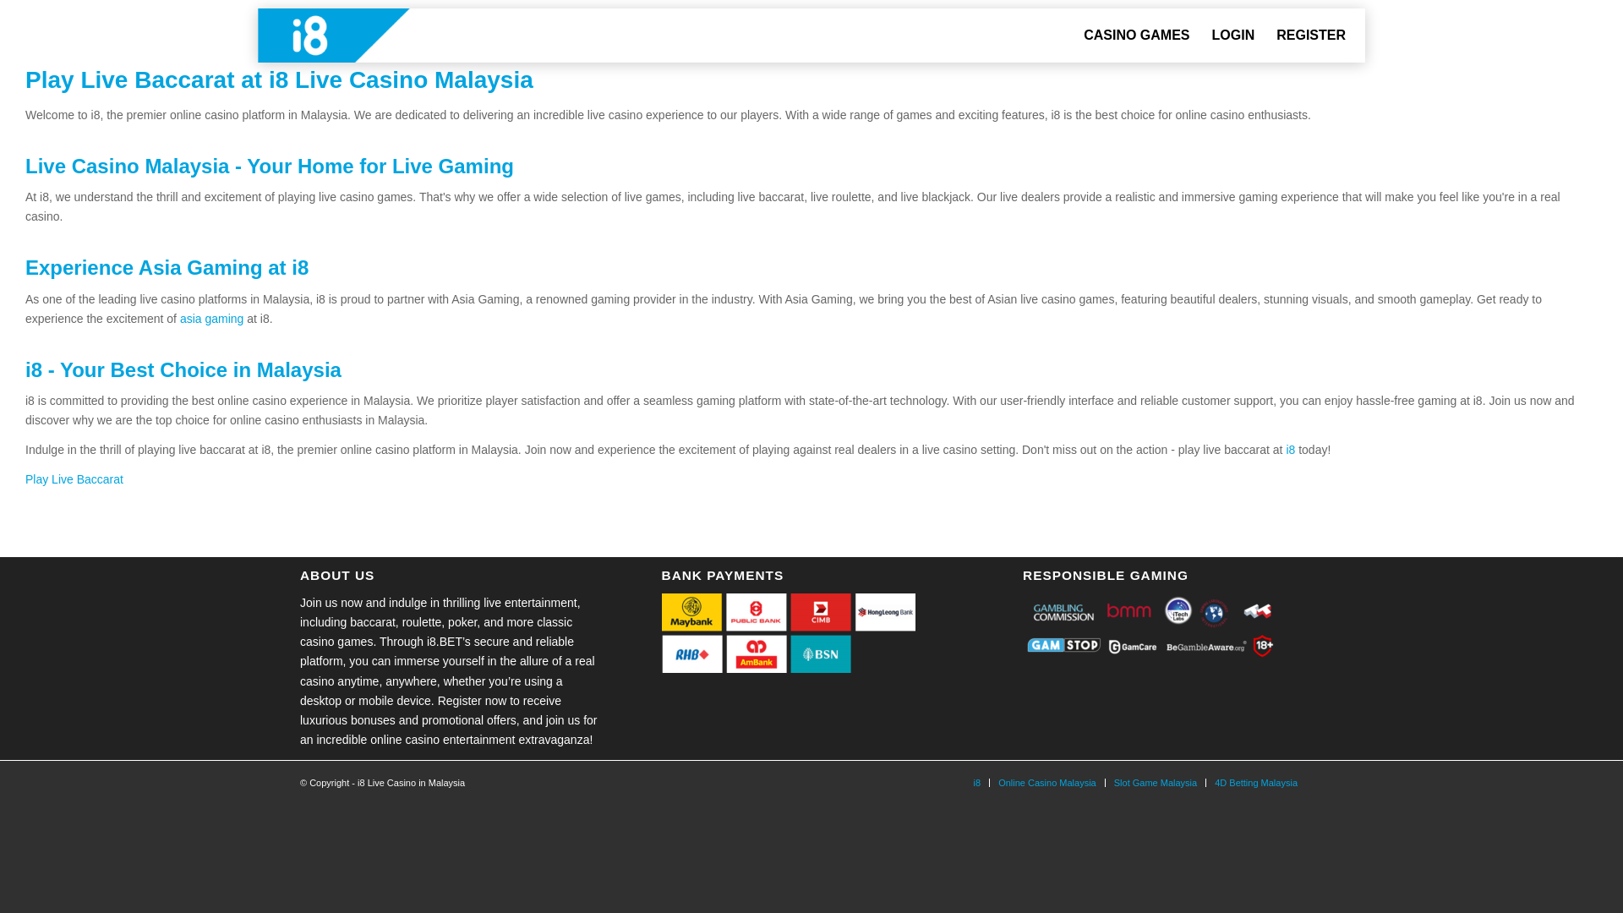  What do you see at coordinates (212, 318) in the screenshot?
I see `asia gaming` at bounding box center [212, 318].